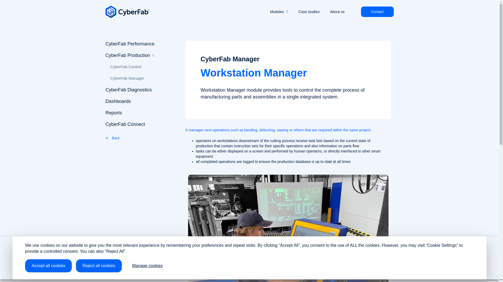 The width and height of the screenshot is (503, 282). I want to click on CyberFab Performance, so click(141, 44).